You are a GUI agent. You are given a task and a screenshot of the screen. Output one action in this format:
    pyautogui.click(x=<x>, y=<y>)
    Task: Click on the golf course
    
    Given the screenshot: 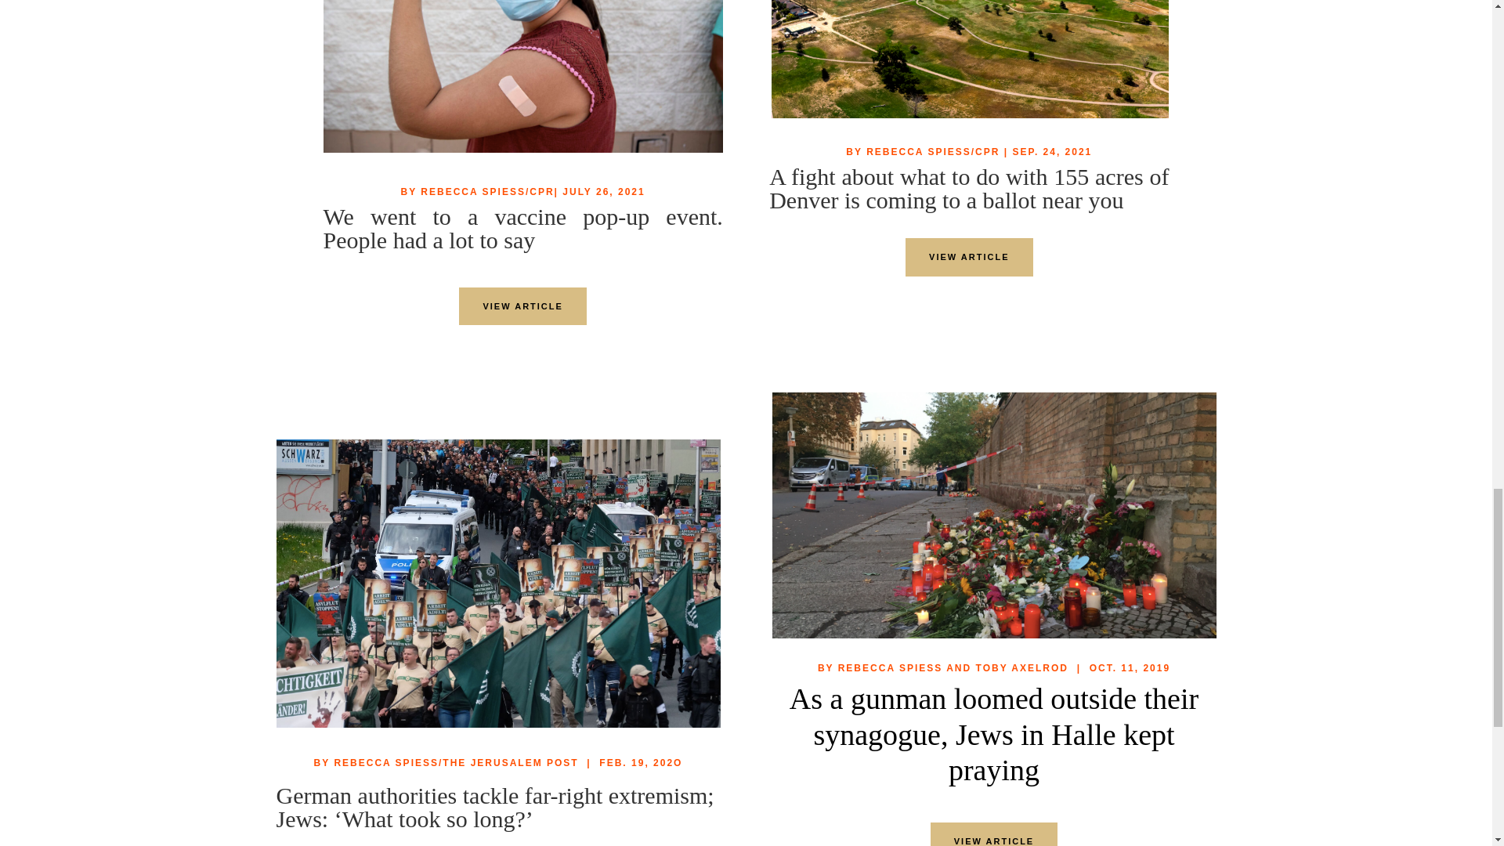 What is the action you would take?
    pyautogui.click(x=970, y=60)
    